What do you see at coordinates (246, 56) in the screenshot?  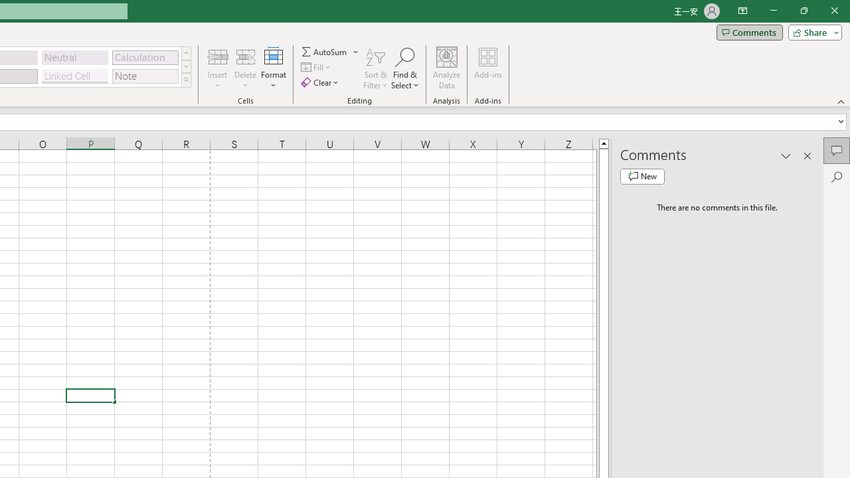 I see `Delete Cells...` at bounding box center [246, 56].